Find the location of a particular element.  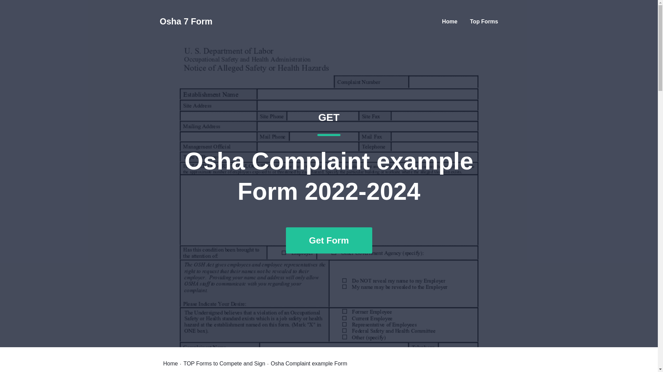

Home is located at coordinates (186, 21).